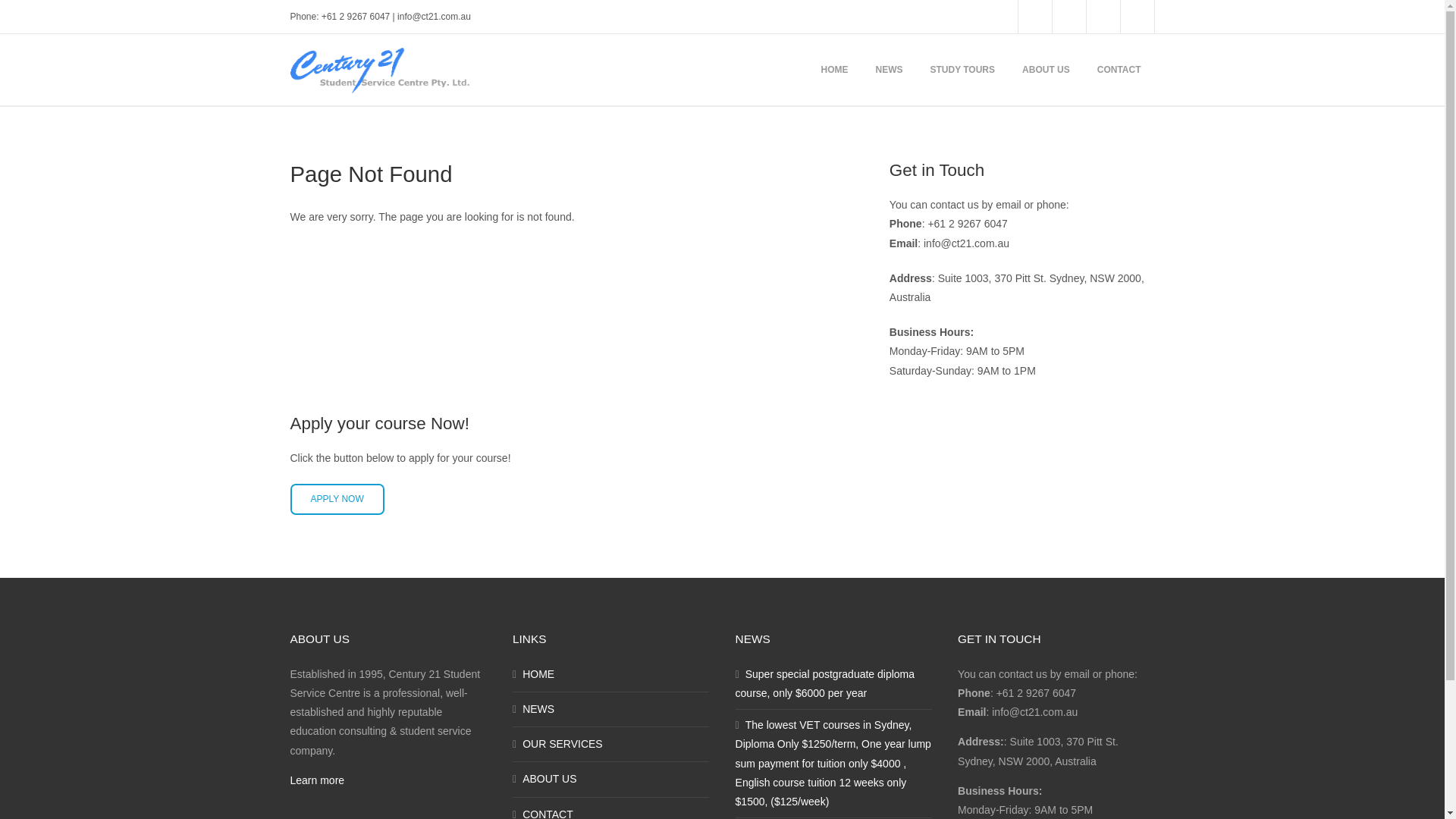 The image size is (1456, 819). Describe the element at coordinates (1119, 70) in the screenshot. I see `CONTACT` at that location.